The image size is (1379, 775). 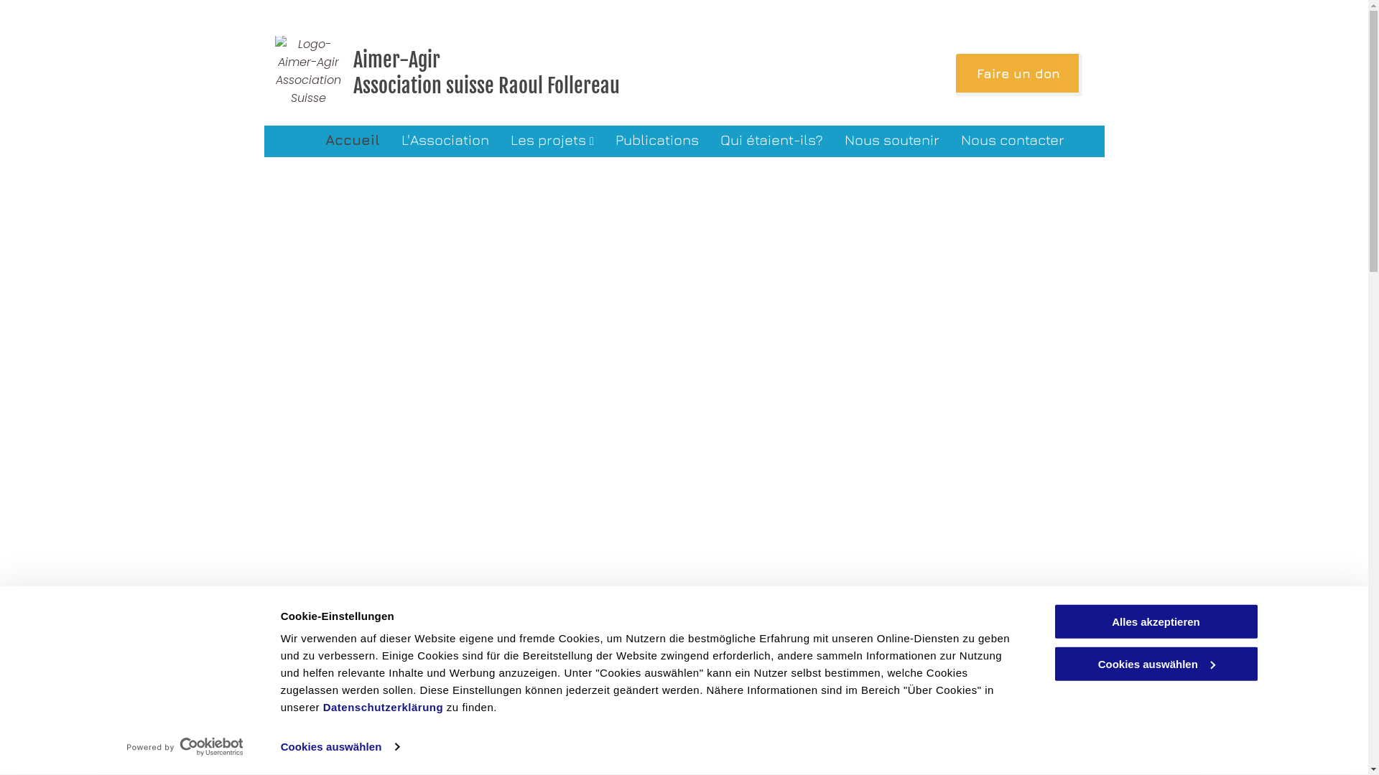 I want to click on Faire un don, so click(x=1019, y=75).